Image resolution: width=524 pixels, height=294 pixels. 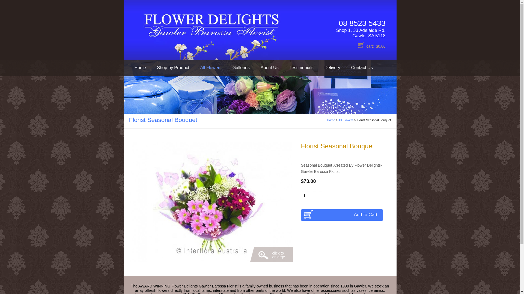 I want to click on About Us, so click(x=270, y=68).